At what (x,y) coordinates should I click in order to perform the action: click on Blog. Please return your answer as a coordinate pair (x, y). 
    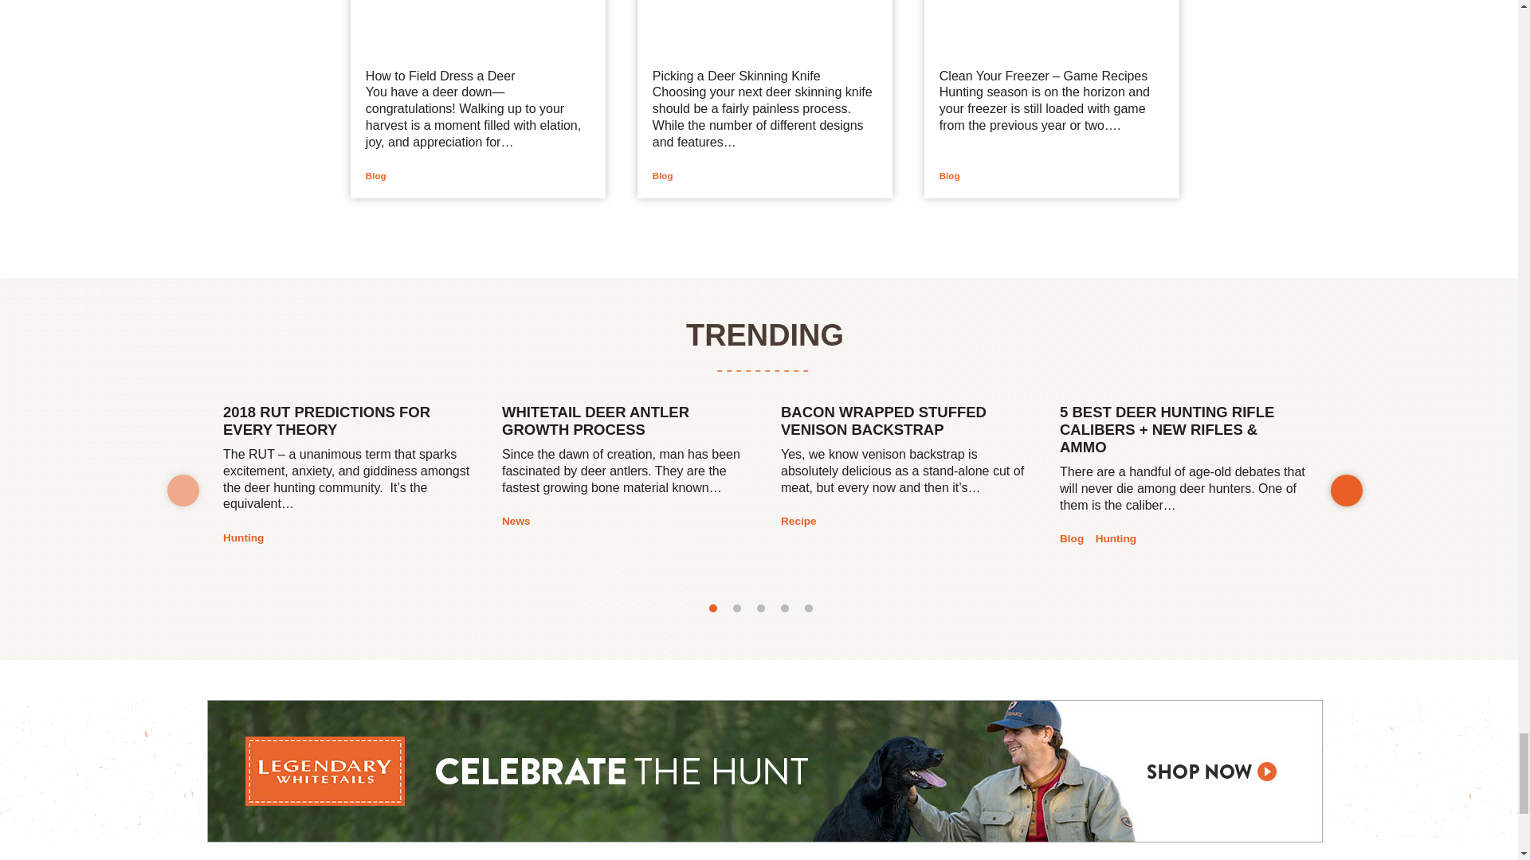
    Looking at the image, I should click on (376, 175).